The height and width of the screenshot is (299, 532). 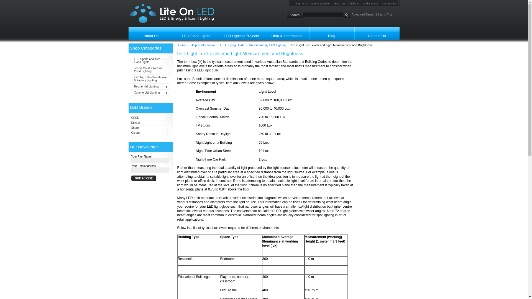 I want to click on CREE, so click(x=135, y=118).